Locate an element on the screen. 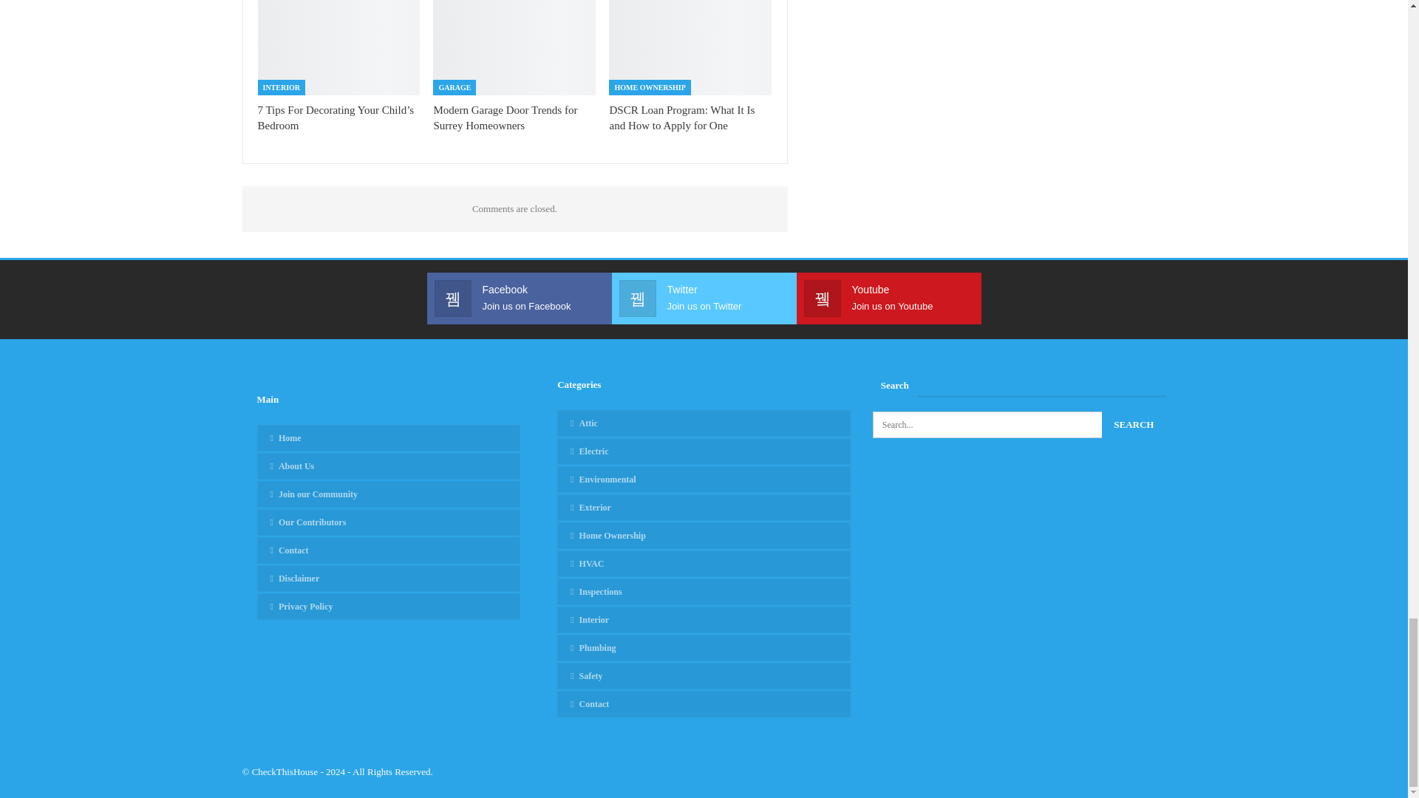 This screenshot has width=1419, height=798. Modern Garage Door Trends for Surrey Homeowners is located at coordinates (505, 118).